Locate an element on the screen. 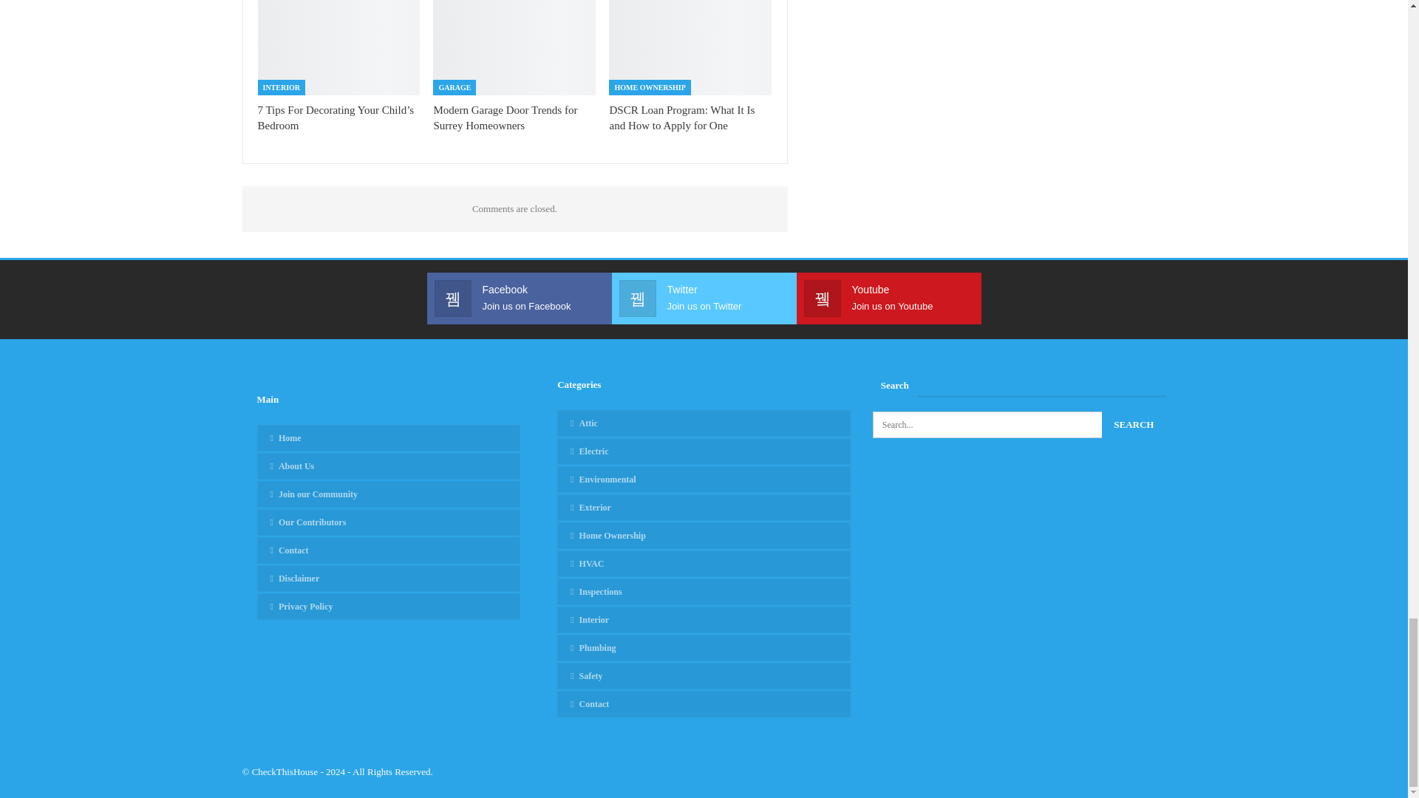 This screenshot has width=1419, height=798. Modern Garage Door Trends for Surrey Homeowners is located at coordinates (505, 118).